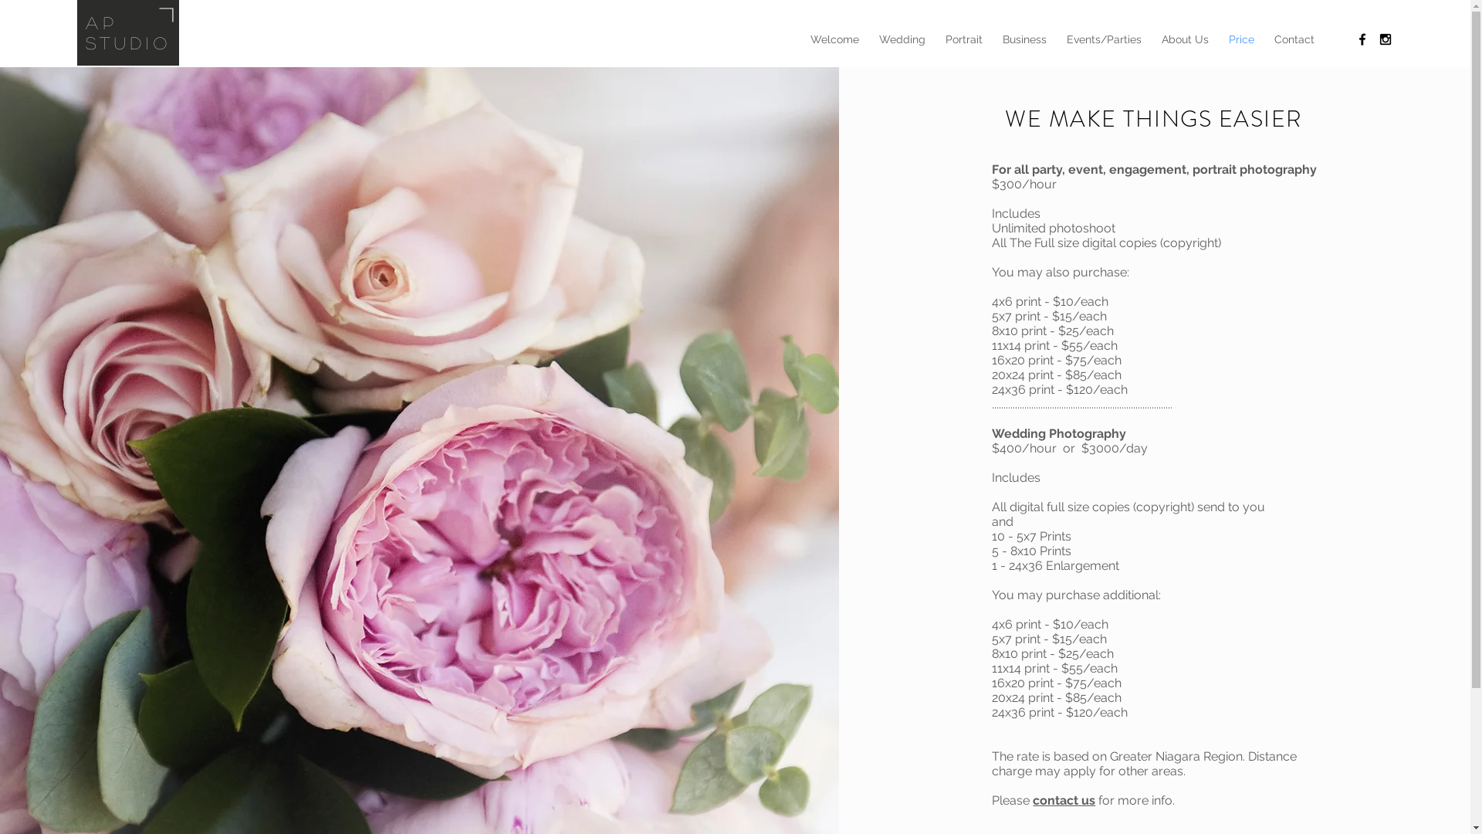 The image size is (1482, 834). What do you see at coordinates (1186, 39) in the screenshot?
I see `About Us` at bounding box center [1186, 39].